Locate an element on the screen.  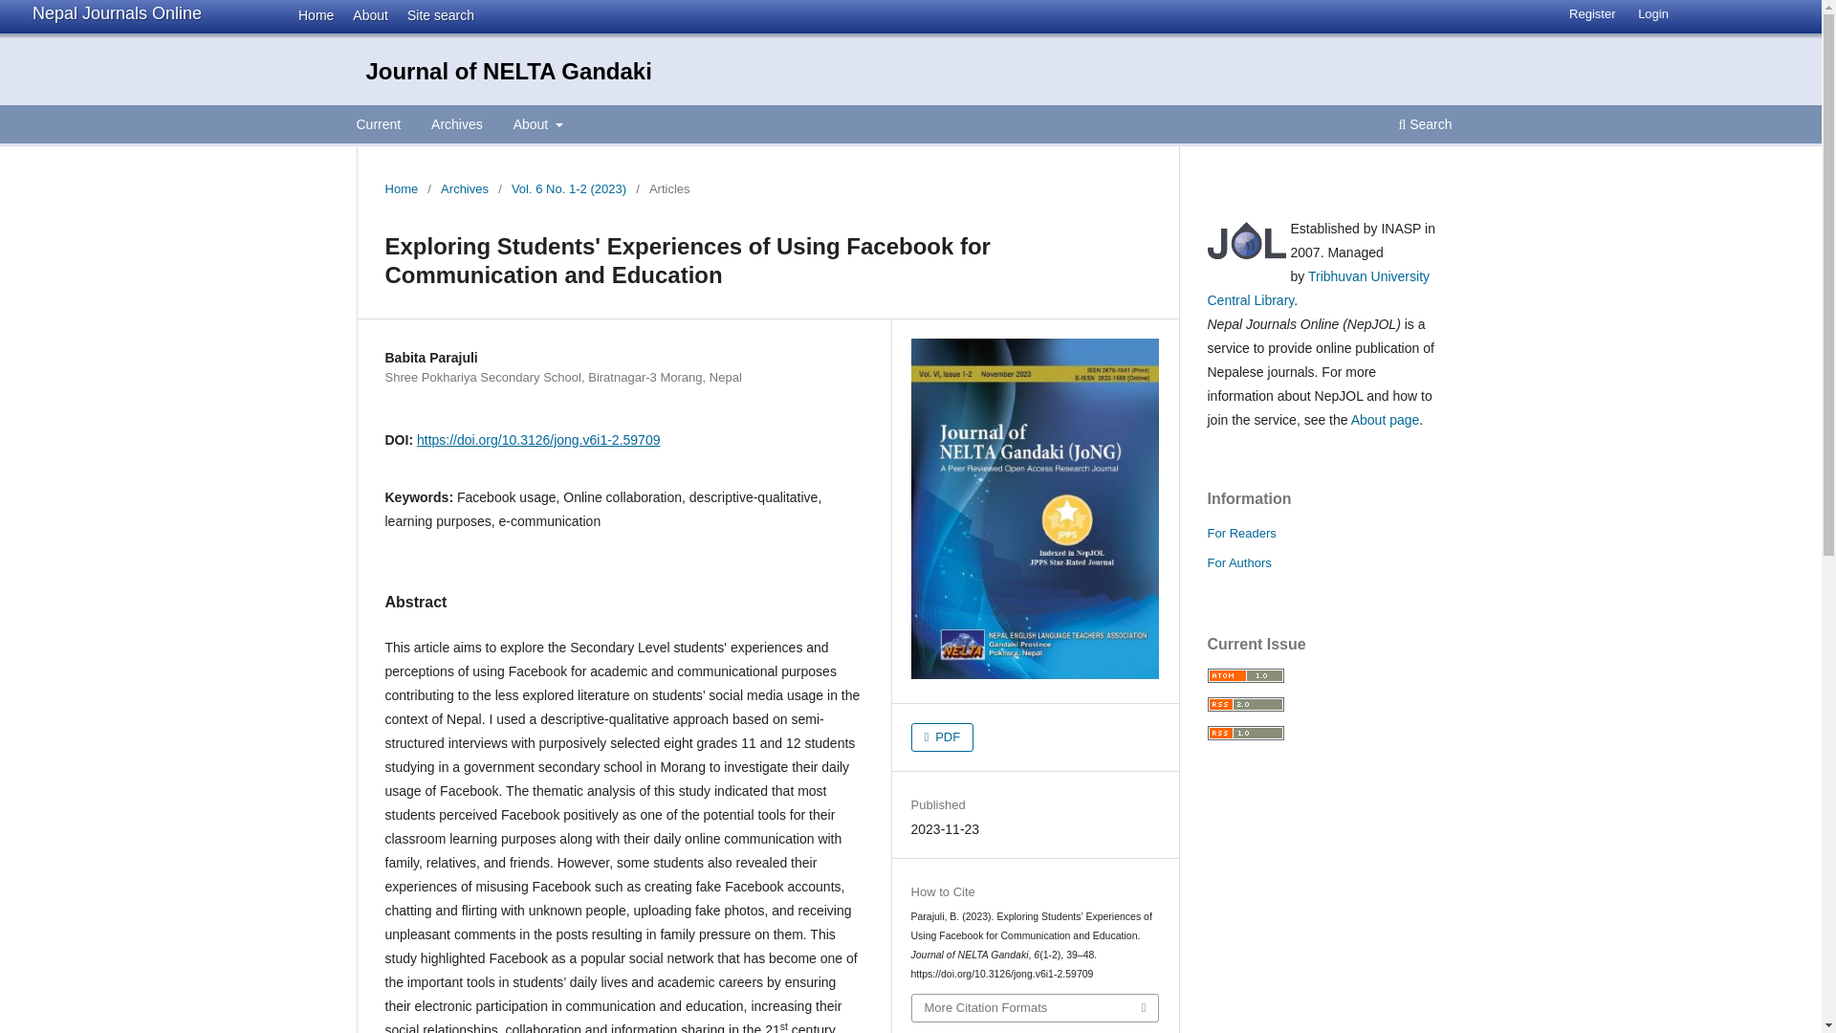
Current is located at coordinates (379, 126).